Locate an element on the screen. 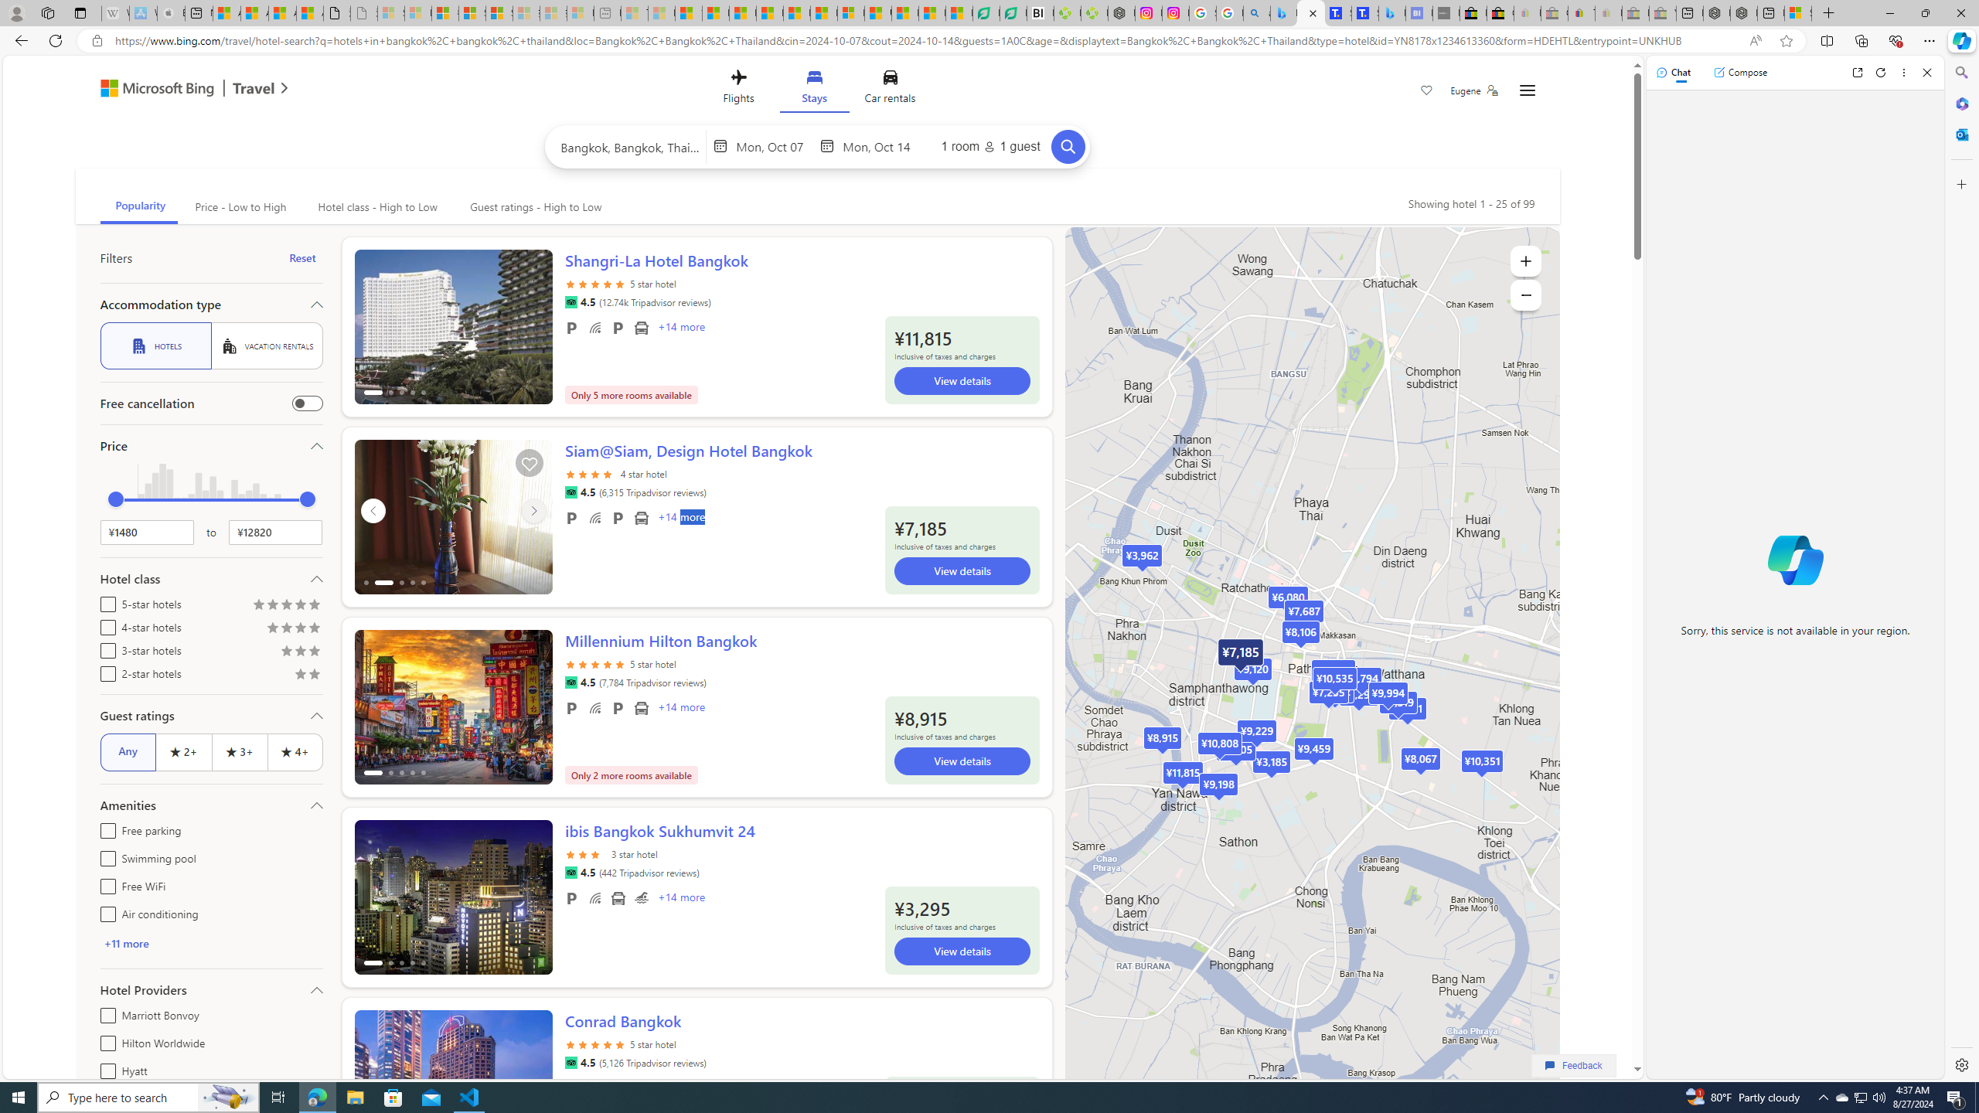  Save to collections is located at coordinates (529, 462).